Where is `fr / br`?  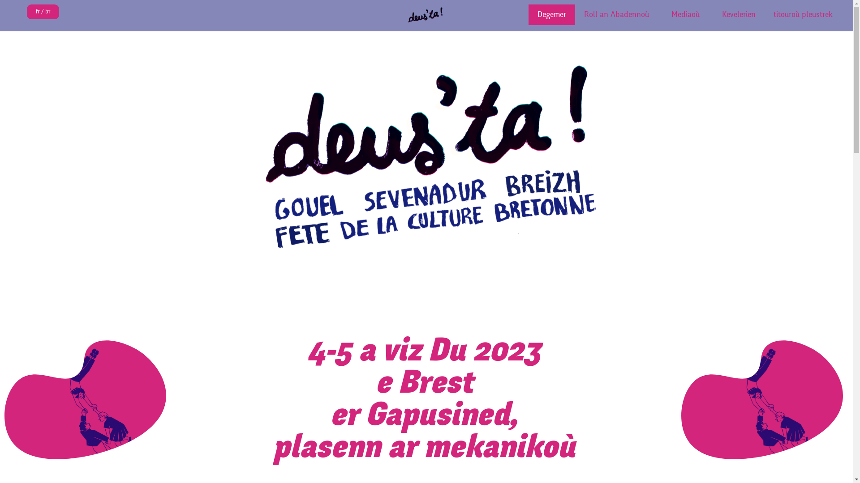
fr / br is located at coordinates (43, 12).